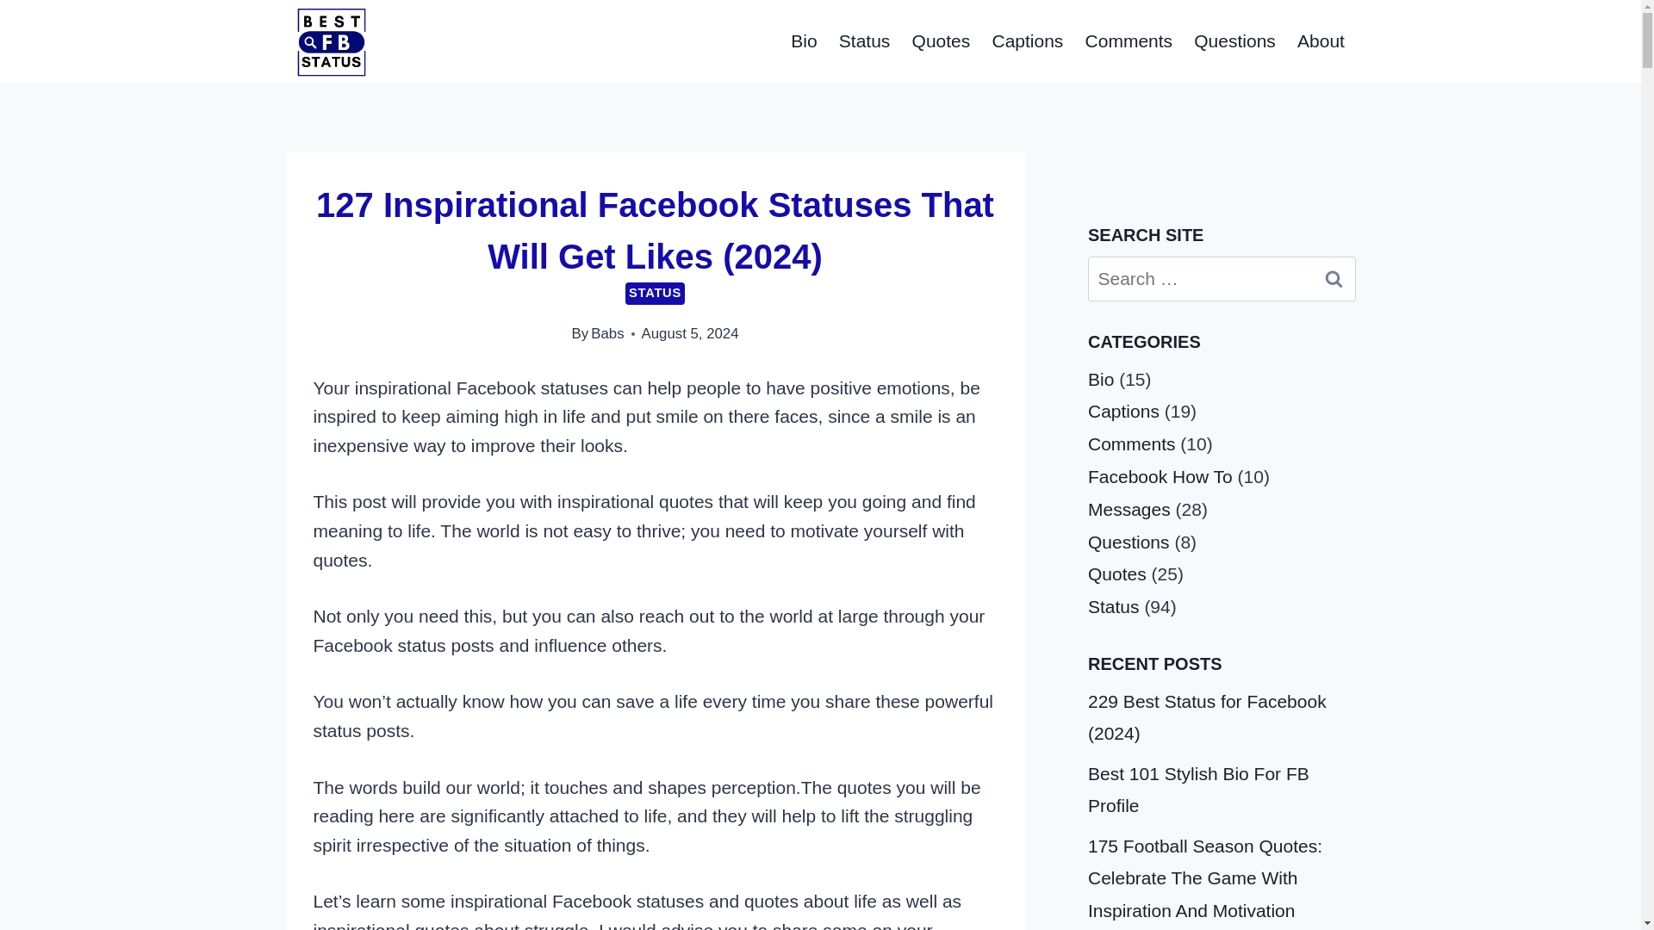  I want to click on STATUS, so click(655, 294).